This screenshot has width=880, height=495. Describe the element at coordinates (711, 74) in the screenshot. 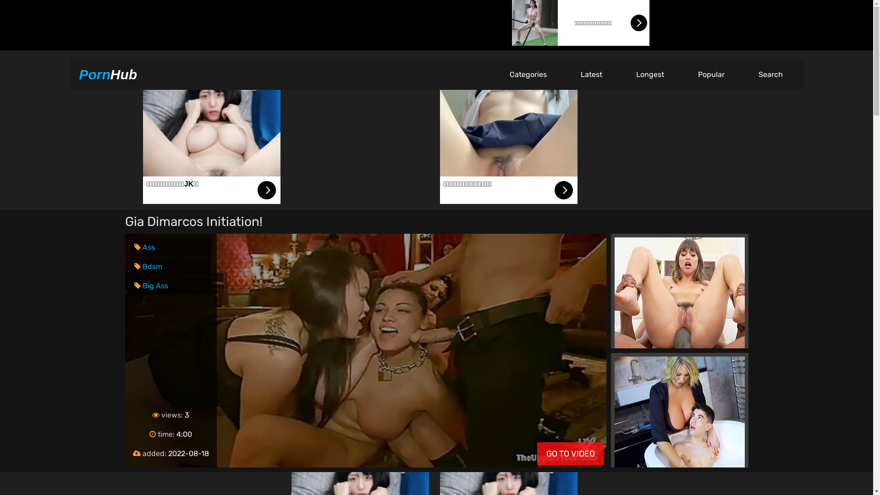

I see `Popular` at that location.